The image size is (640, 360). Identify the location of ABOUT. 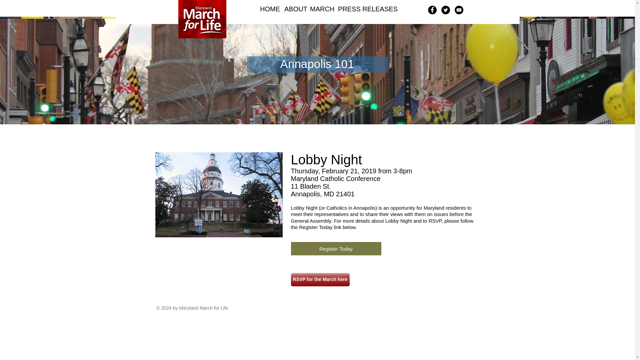
(292, 9).